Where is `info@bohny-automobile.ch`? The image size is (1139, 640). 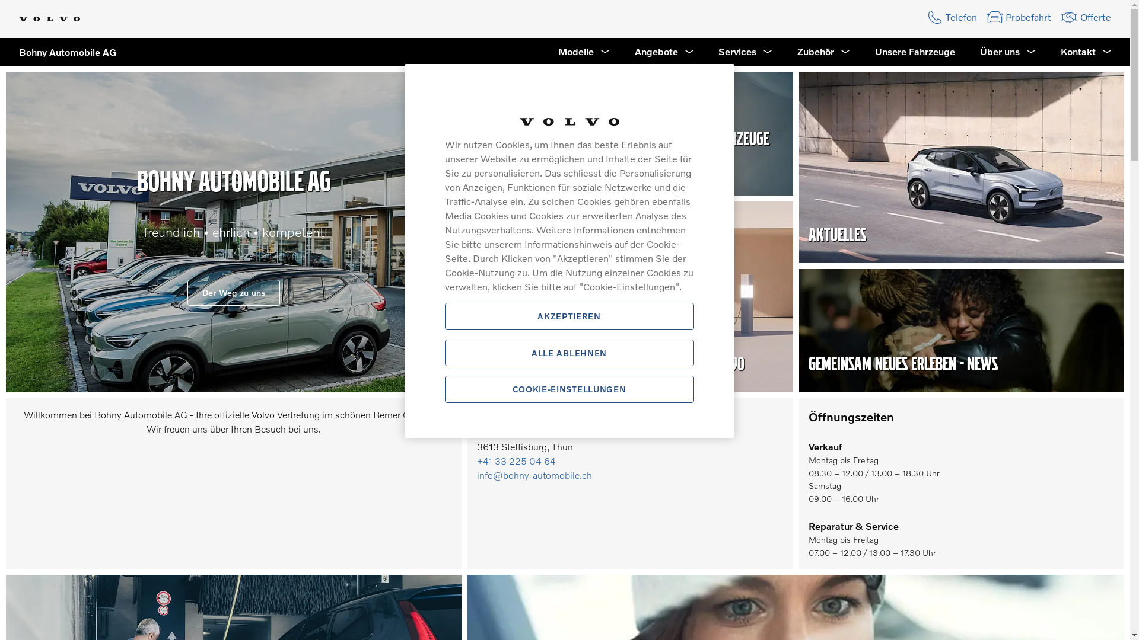 info@bohny-automobile.ch is located at coordinates (534, 475).